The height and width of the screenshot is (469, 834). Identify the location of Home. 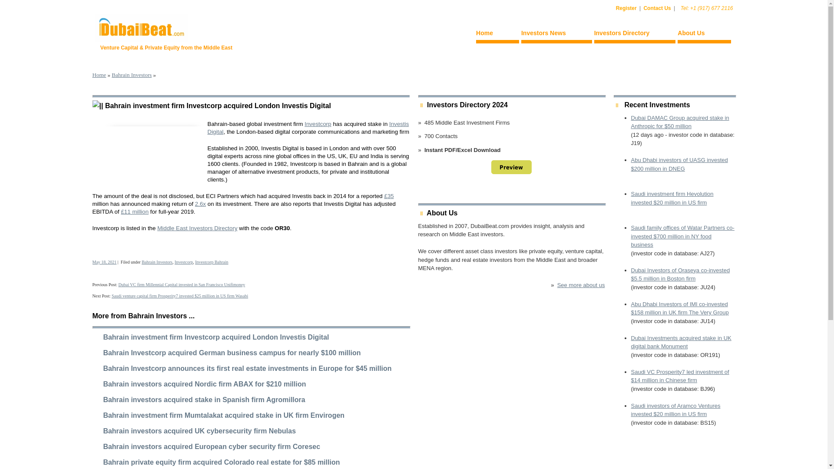
(497, 34).